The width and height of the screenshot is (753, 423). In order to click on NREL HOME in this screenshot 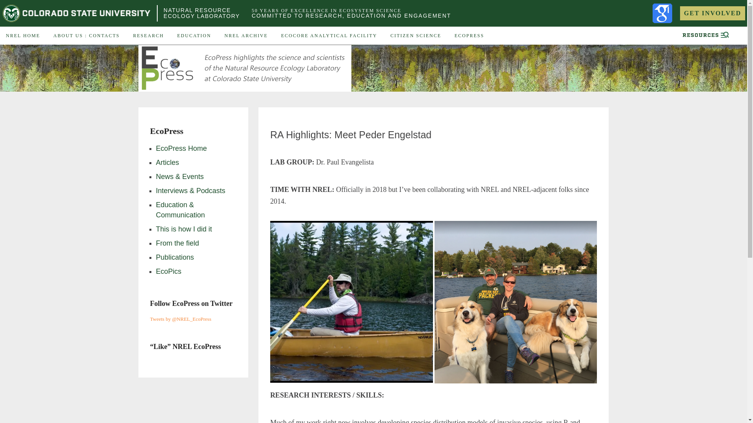, I will do `click(23, 36)`.